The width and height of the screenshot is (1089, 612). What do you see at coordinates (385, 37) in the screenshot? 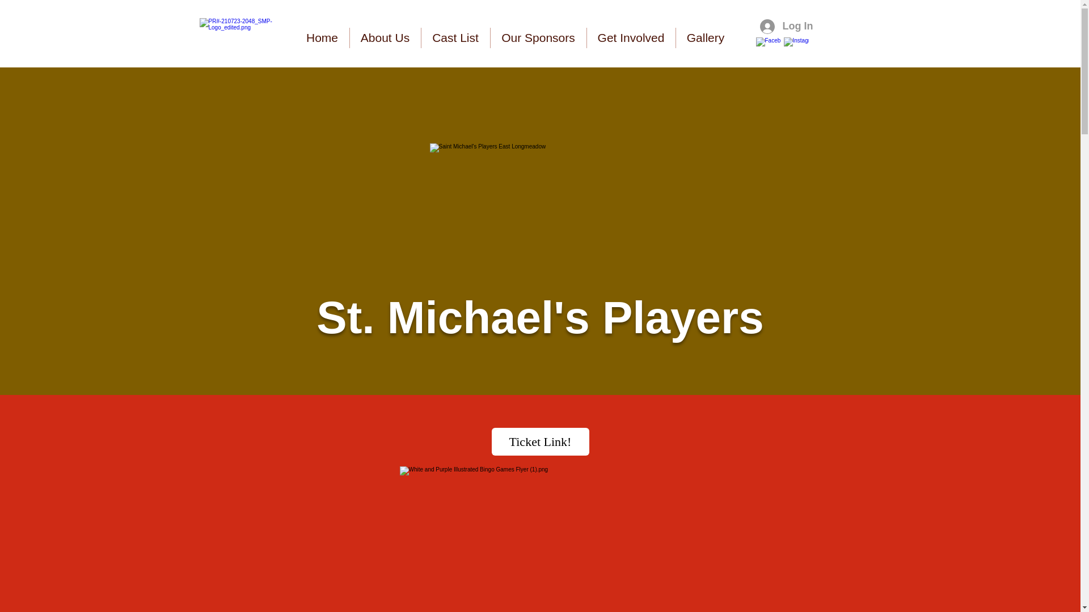
I see `About Us` at bounding box center [385, 37].